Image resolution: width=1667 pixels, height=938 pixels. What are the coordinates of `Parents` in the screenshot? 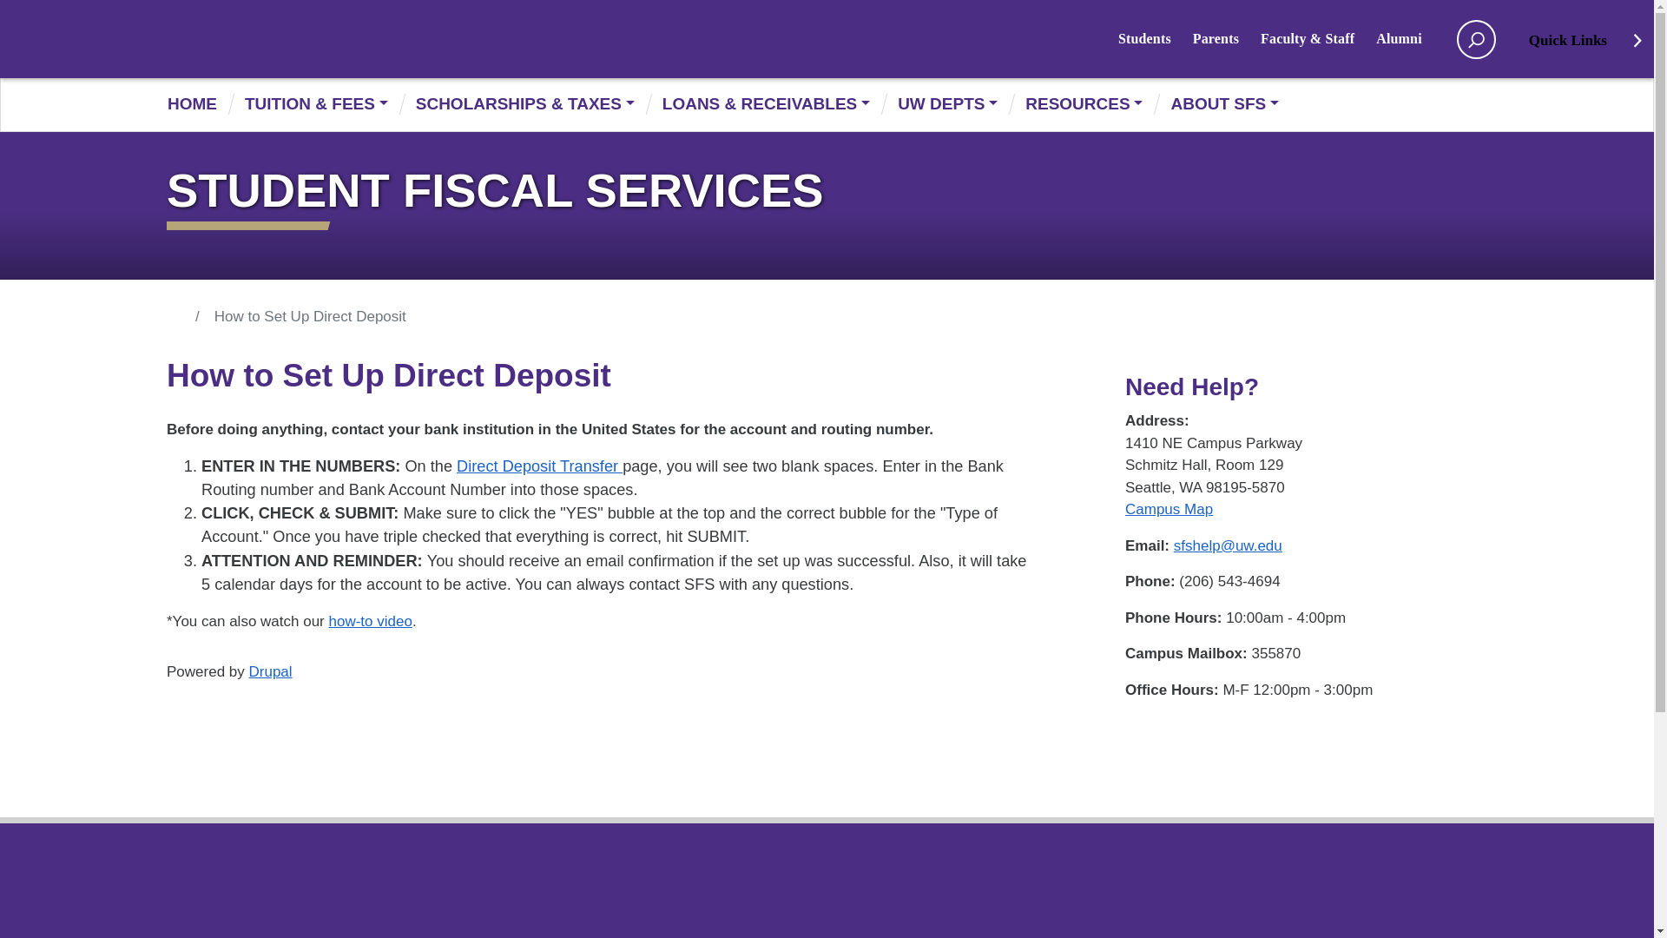 It's located at (1226, 38).